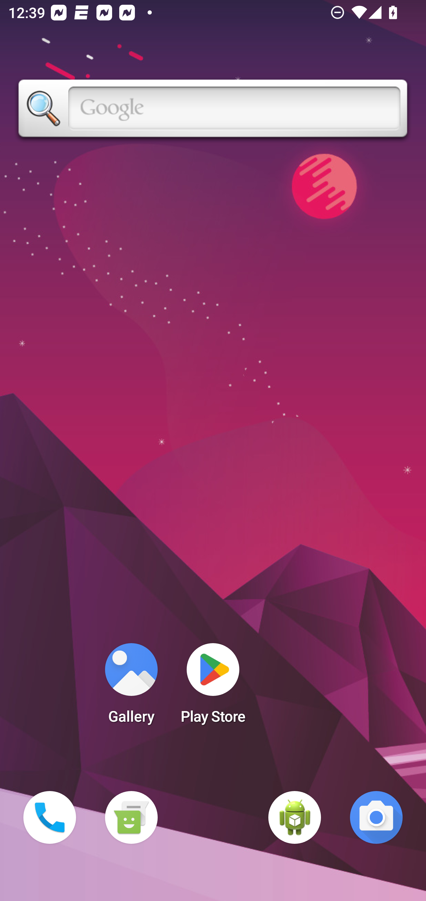  I want to click on WebView Browser Tester, so click(295, 817).